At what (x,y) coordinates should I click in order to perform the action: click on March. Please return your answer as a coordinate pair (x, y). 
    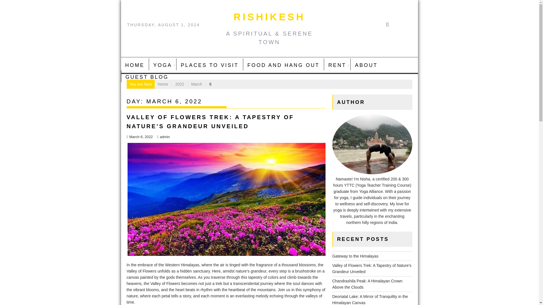
    Looking at the image, I should click on (196, 84).